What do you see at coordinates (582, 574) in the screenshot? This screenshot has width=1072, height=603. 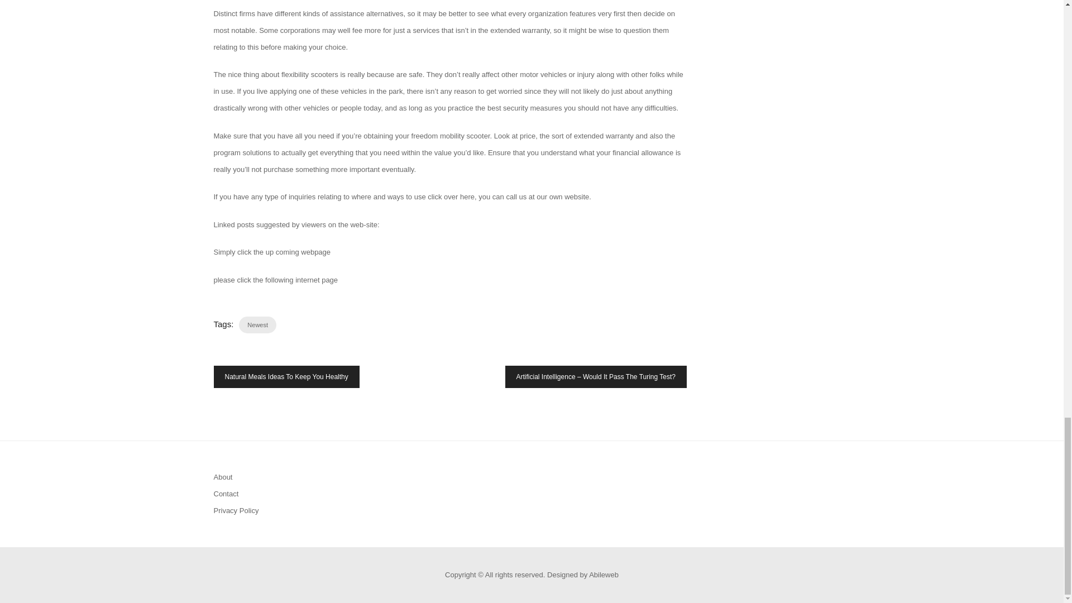 I see `Designed by Abileweb` at bounding box center [582, 574].